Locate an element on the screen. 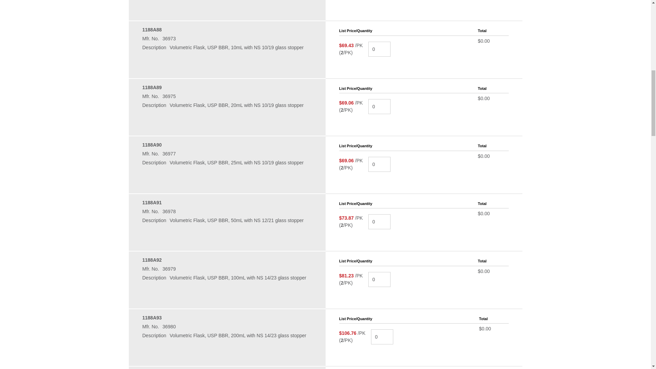 Image resolution: width=656 pixels, height=369 pixels. 0 is located at coordinates (379, 49).